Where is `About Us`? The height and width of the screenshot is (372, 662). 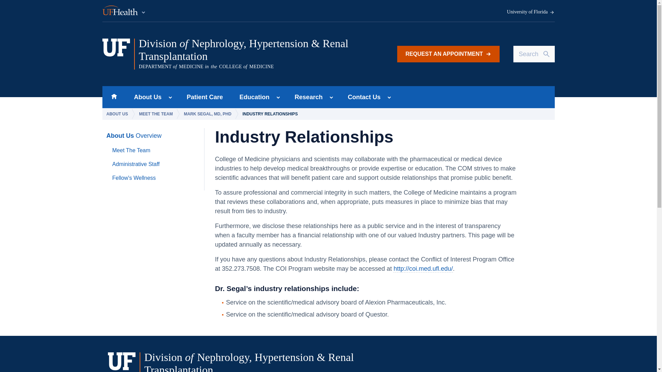
About Us is located at coordinates (146, 97).